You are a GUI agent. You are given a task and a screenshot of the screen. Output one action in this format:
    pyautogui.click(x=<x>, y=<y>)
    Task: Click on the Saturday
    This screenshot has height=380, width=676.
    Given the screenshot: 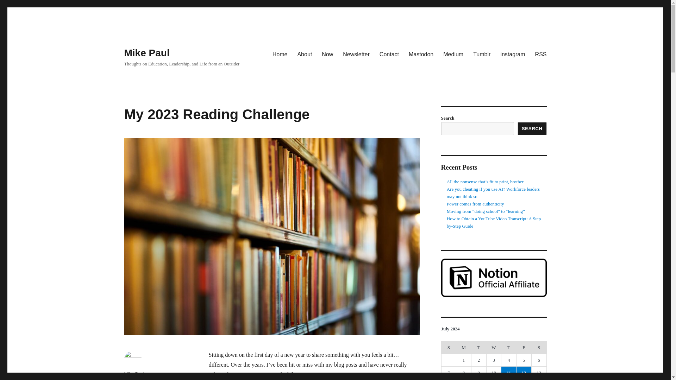 What is the action you would take?
    pyautogui.click(x=539, y=347)
    